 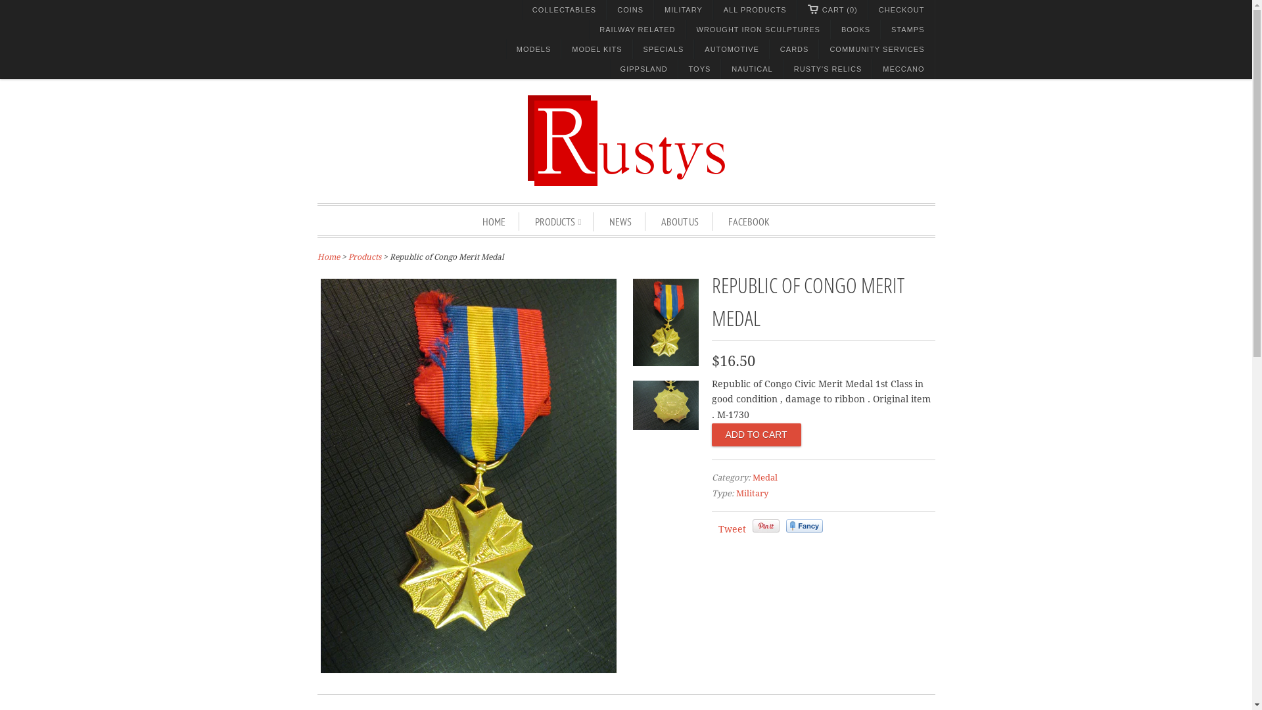 What do you see at coordinates (630, 10) in the screenshot?
I see `COINS` at bounding box center [630, 10].